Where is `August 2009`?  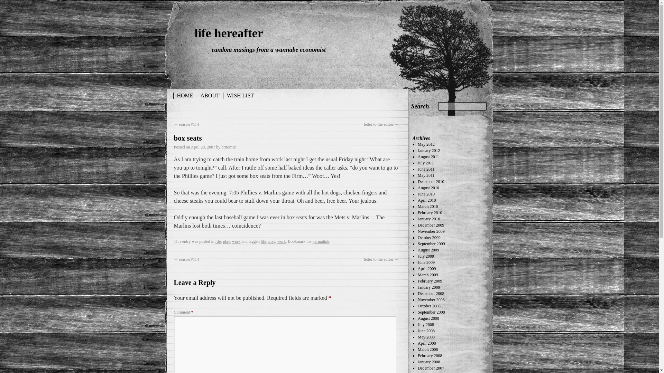 August 2009 is located at coordinates (428, 250).